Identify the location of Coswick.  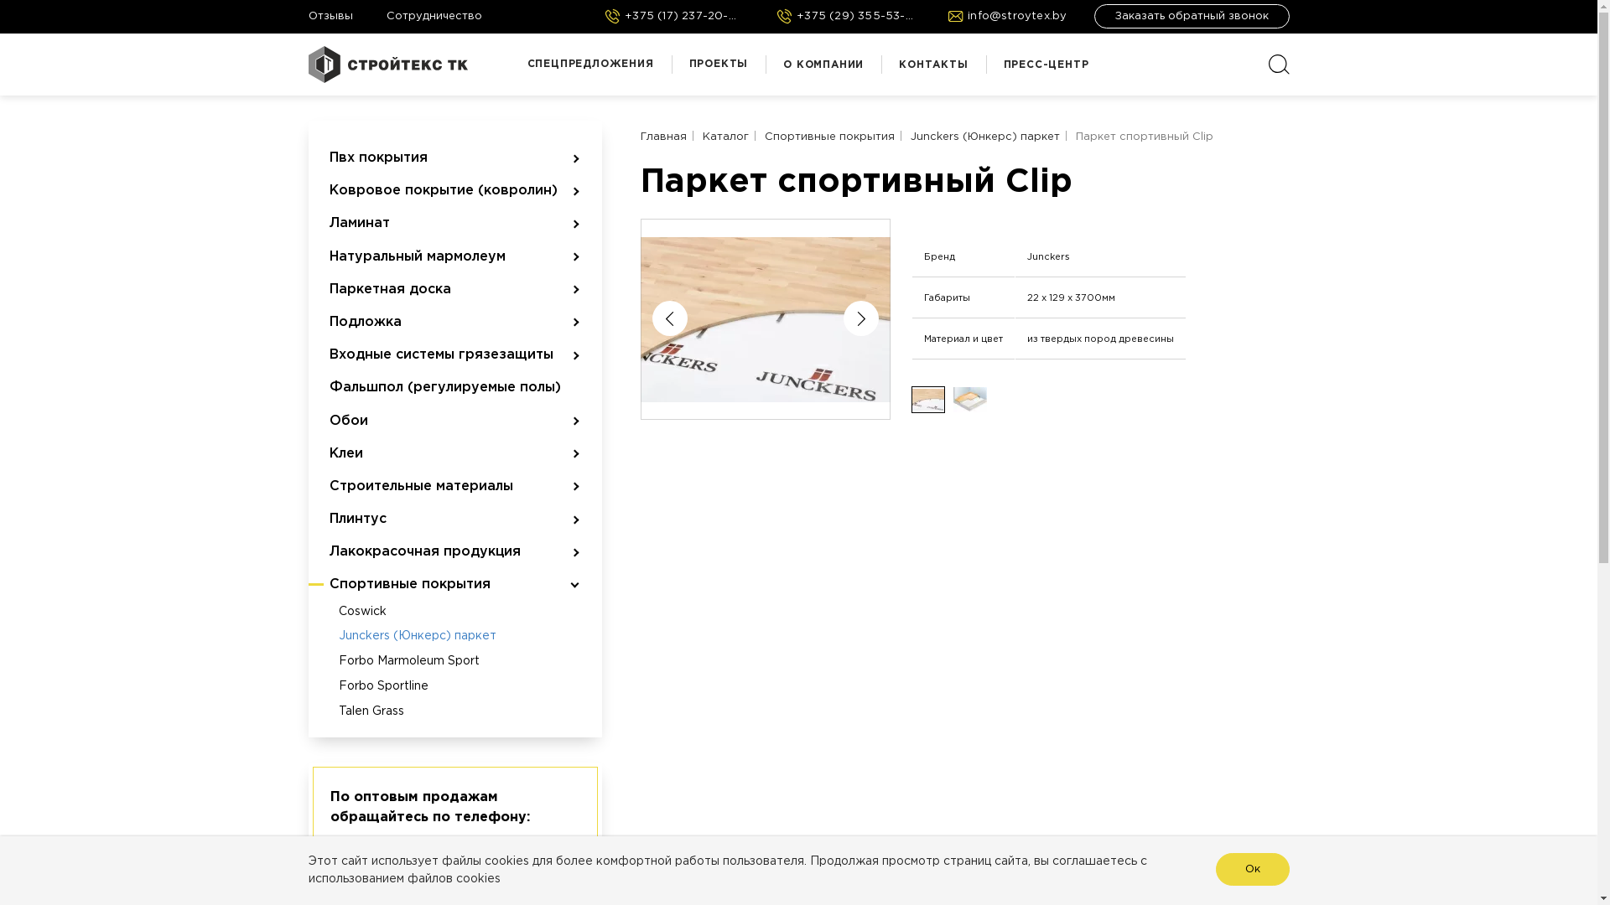
(456, 612).